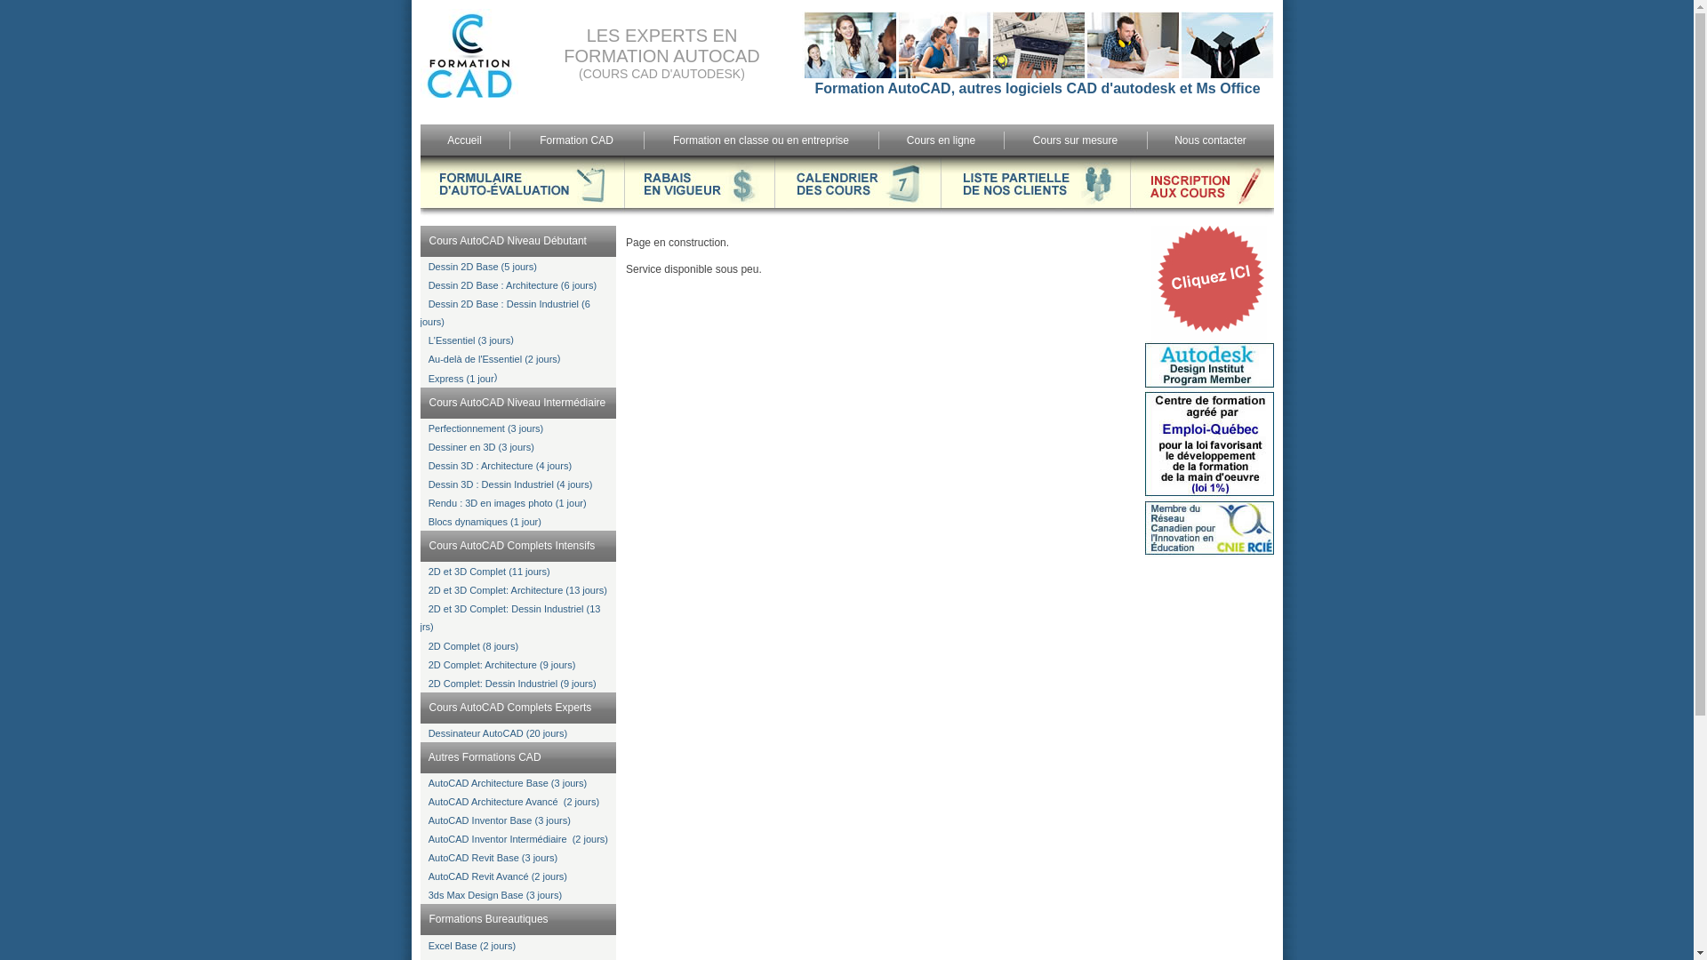 The height and width of the screenshot is (960, 1707). Describe the element at coordinates (505, 313) in the screenshot. I see `Dessin 2D Base : Dessin Industriel (6 jours)` at that location.